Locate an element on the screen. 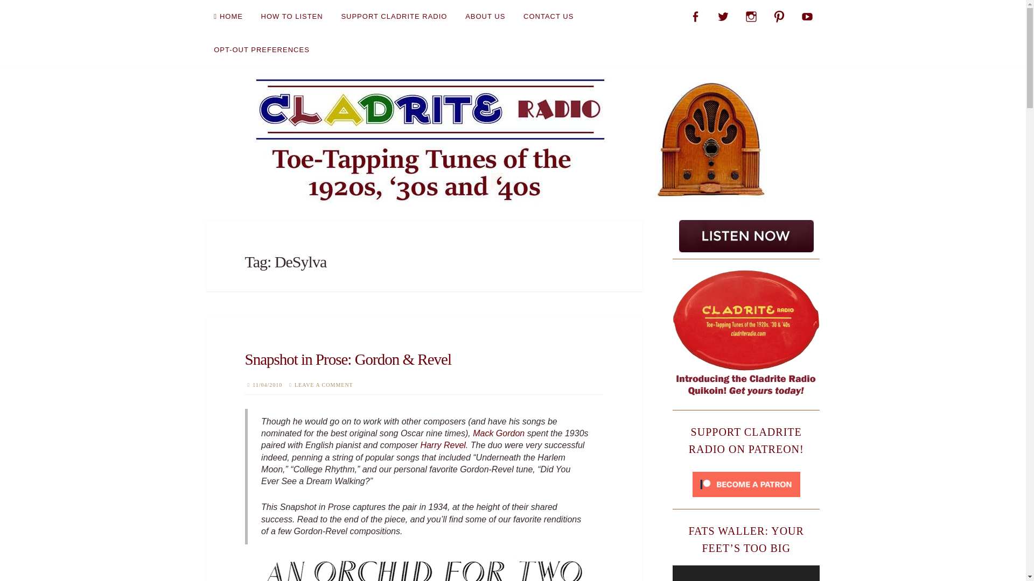  OPT-OUT PREFERENCES is located at coordinates (262, 49).